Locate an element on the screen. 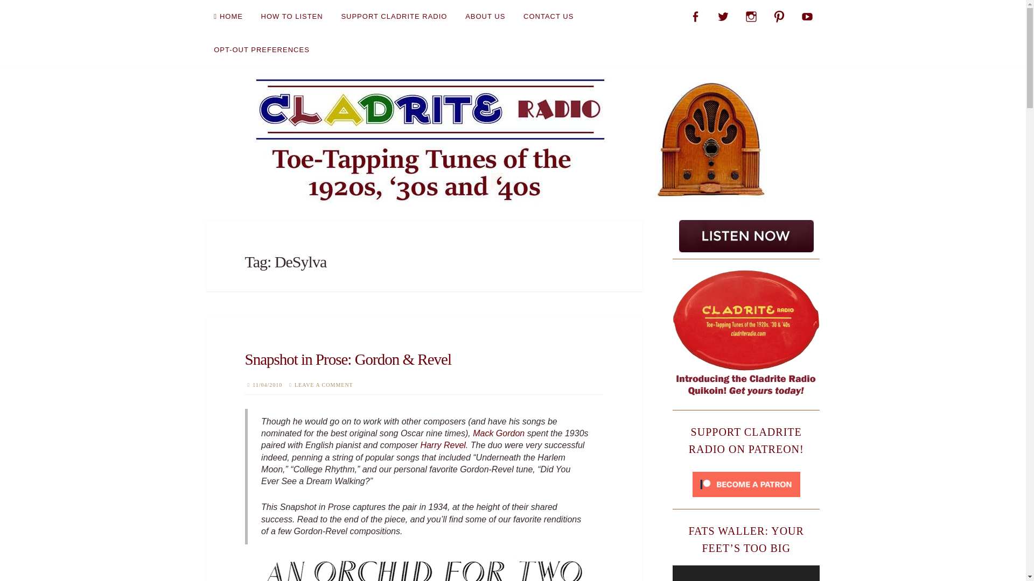  OPT-OUT PREFERENCES is located at coordinates (262, 49).